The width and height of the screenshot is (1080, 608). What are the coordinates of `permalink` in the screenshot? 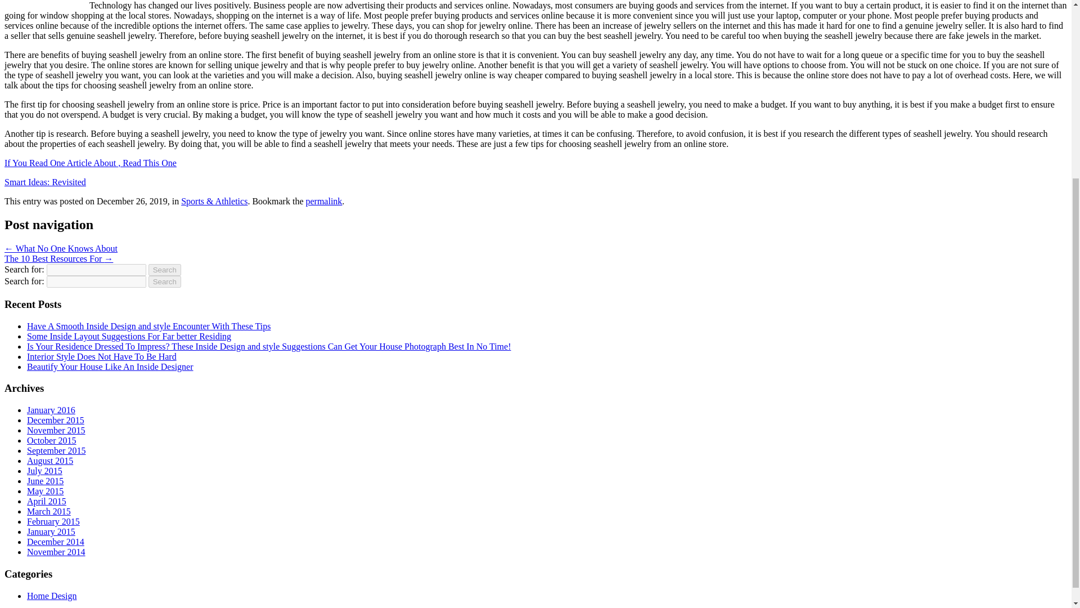 It's located at (324, 200).